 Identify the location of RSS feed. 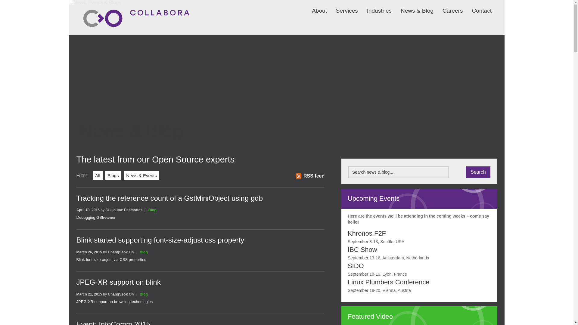
(310, 176).